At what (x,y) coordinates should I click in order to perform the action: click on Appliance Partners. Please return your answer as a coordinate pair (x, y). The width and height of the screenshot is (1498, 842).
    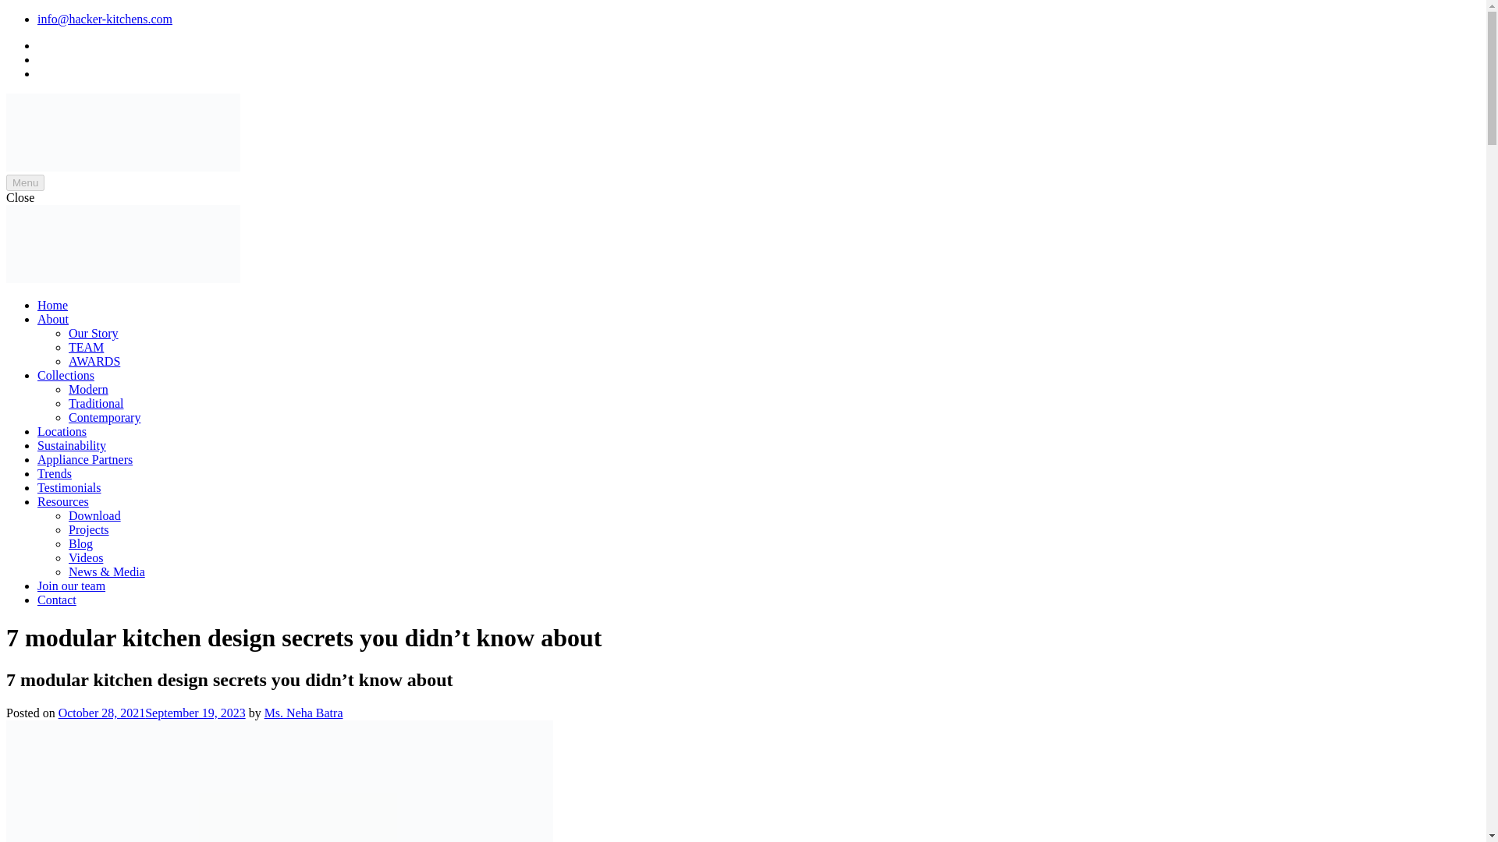
    Looking at the image, I should click on (85, 460).